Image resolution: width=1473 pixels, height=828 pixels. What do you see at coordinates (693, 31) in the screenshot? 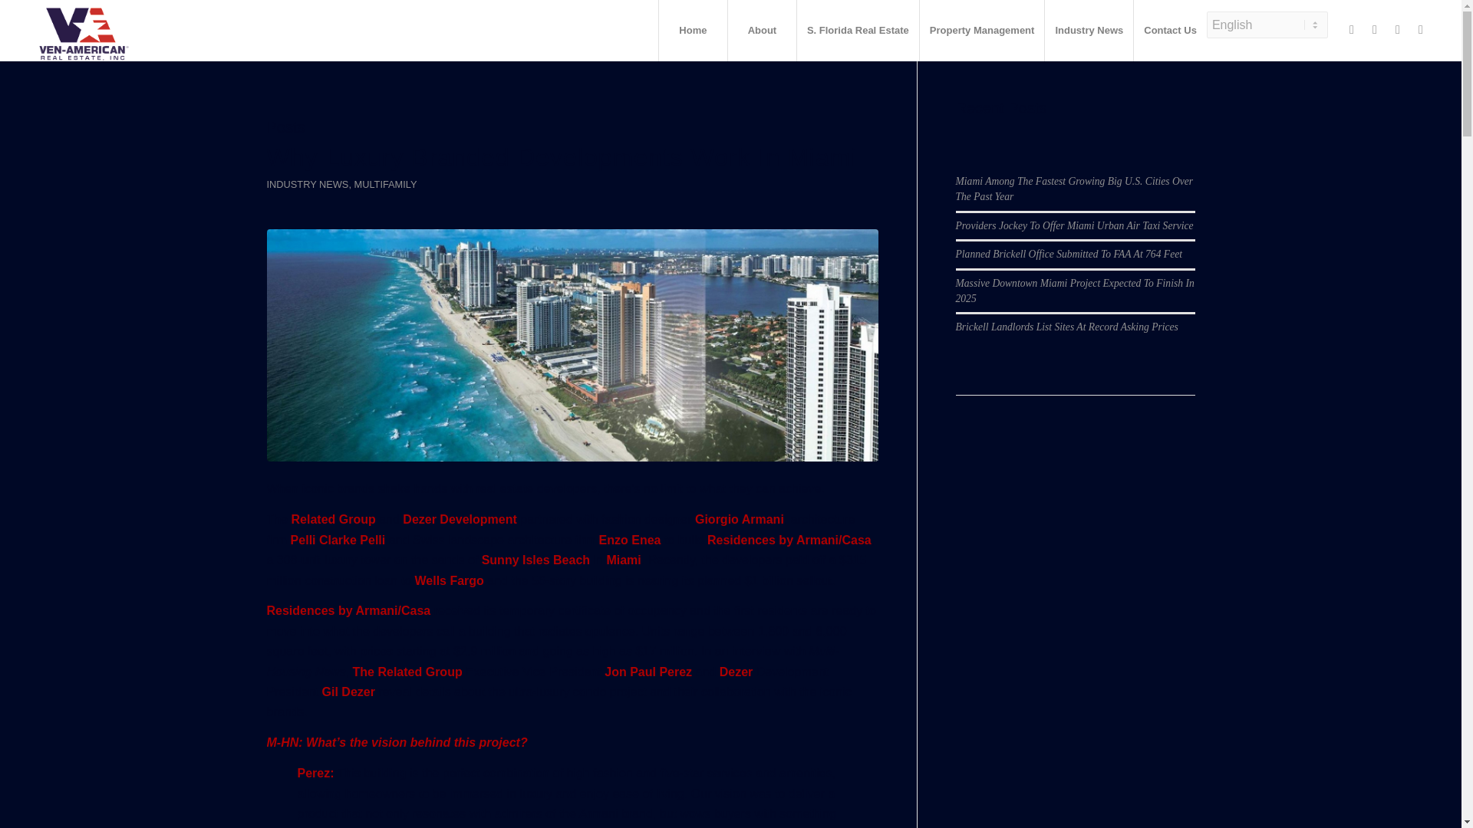
I see `Home` at bounding box center [693, 31].